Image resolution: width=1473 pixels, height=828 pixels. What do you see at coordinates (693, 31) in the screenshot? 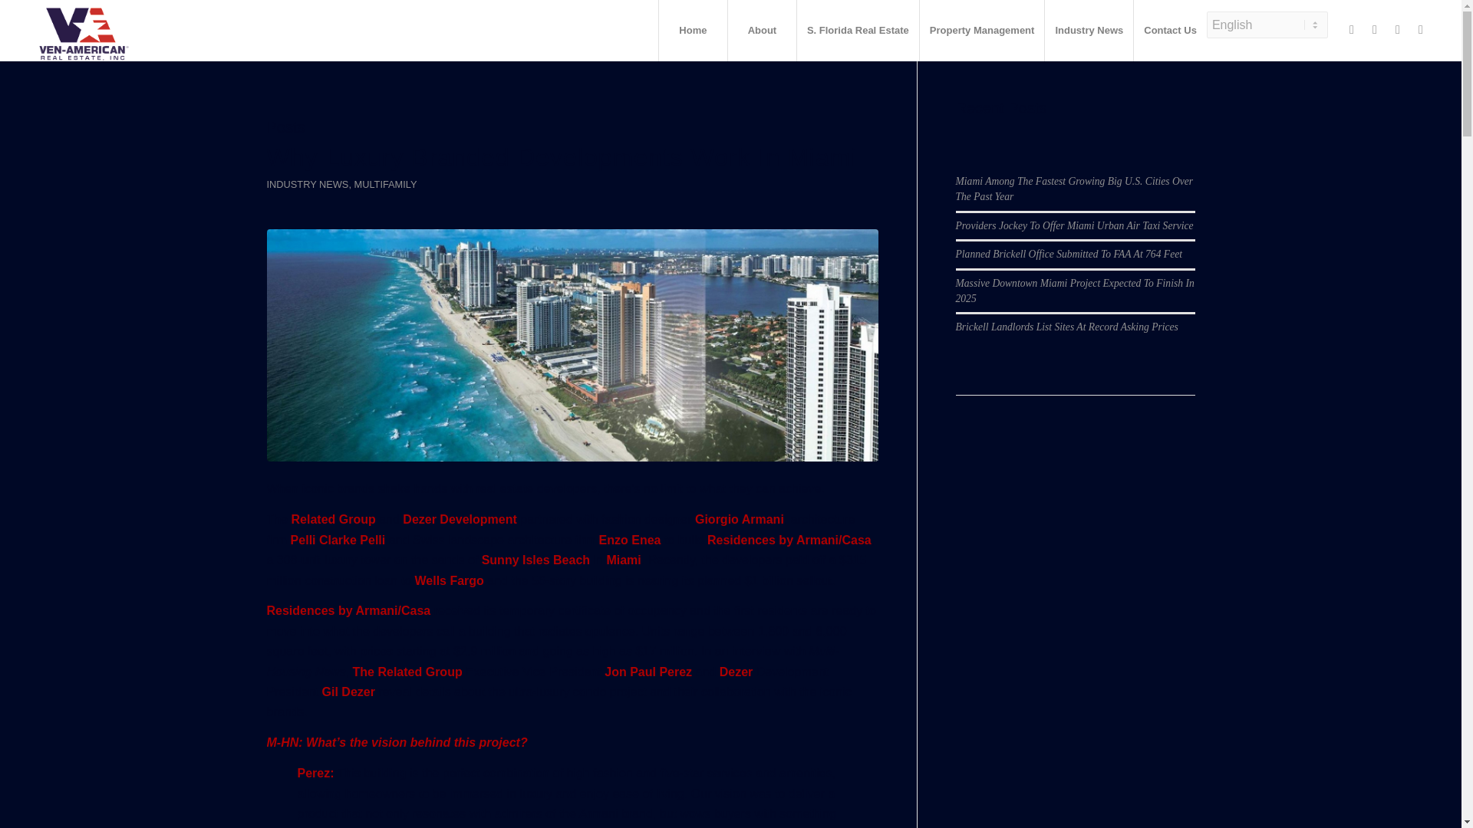
I see `Home` at bounding box center [693, 31].